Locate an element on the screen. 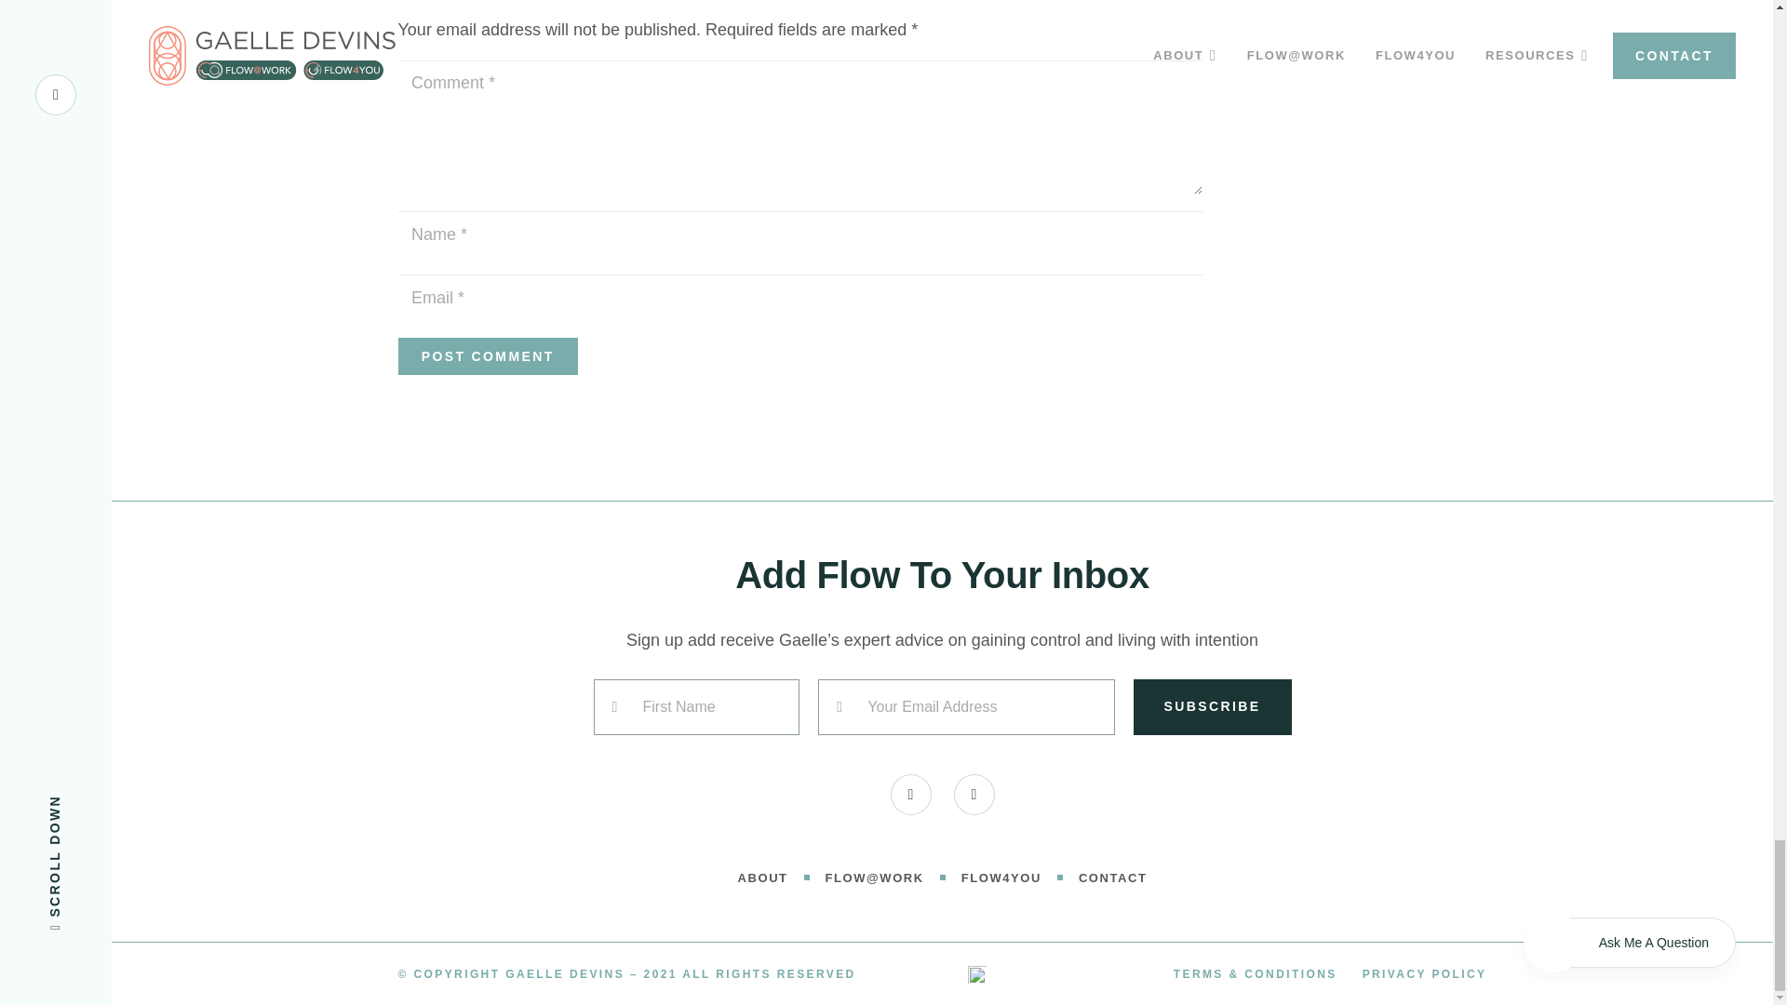  CONTACT is located at coordinates (1113, 878).